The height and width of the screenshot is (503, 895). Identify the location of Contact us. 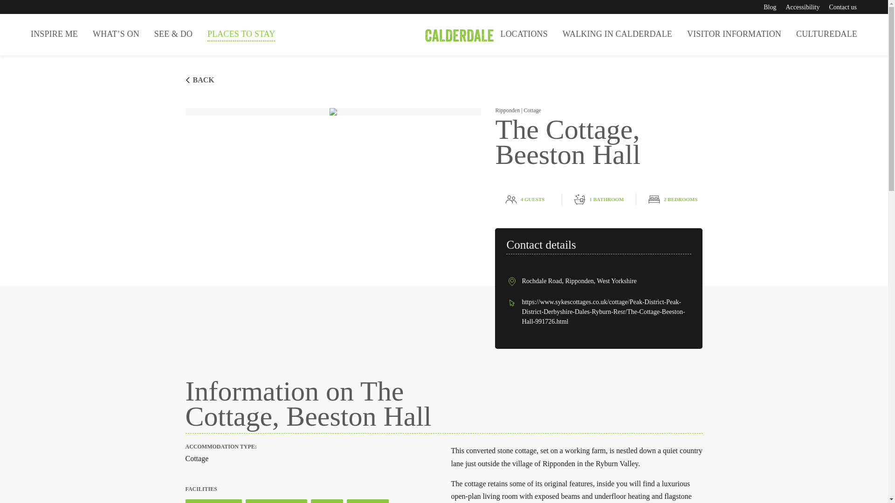
(842, 7).